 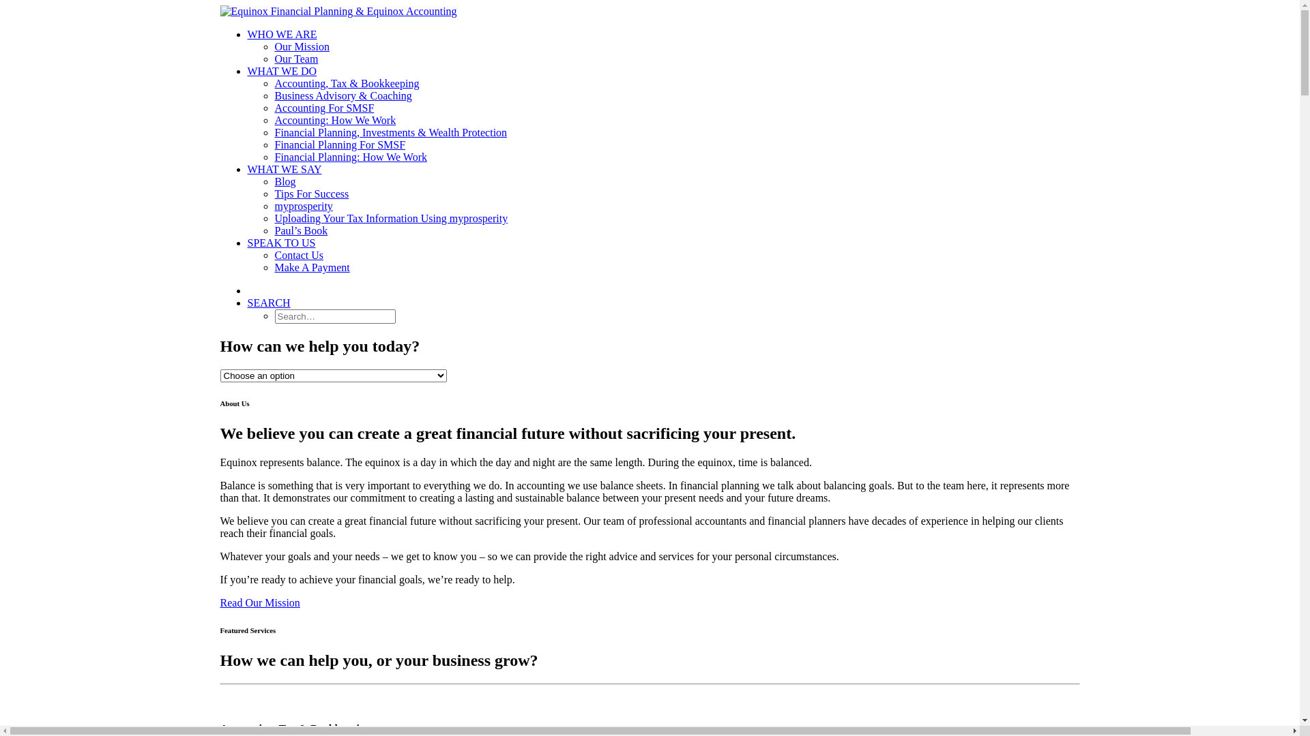 I want to click on Business Advisory & Coaching, so click(x=343, y=95).